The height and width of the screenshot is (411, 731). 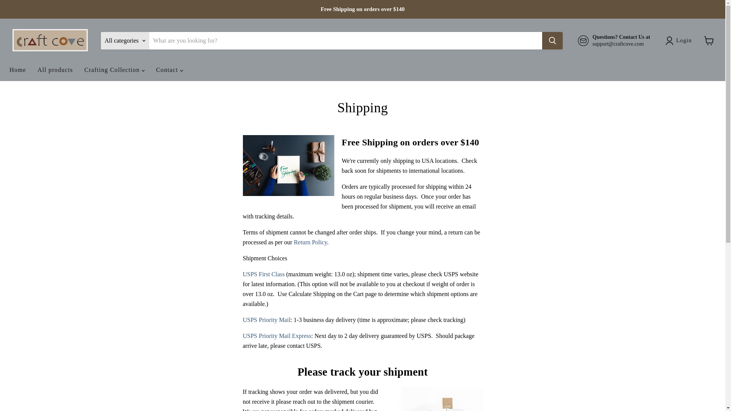 What do you see at coordinates (310, 242) in the screenshot?
I see `Return Policy` at bounding box center [310, 242].